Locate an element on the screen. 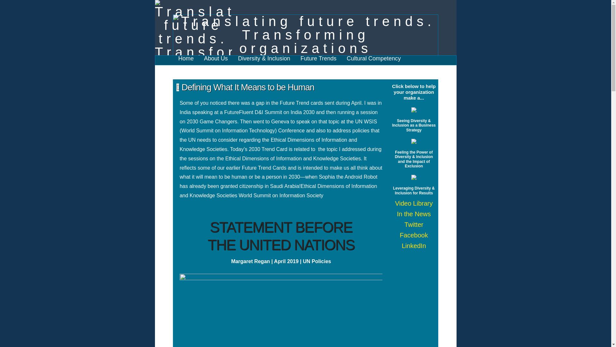  Contact Us is located at coordinates (193, 70).